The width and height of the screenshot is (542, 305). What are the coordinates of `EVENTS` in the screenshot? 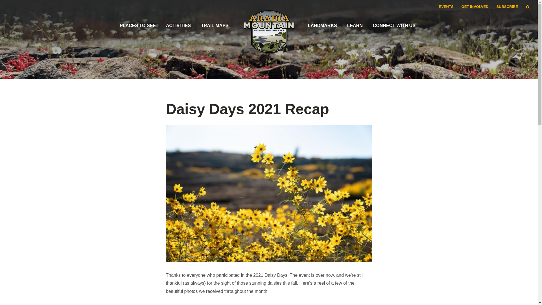 It's located at (446, 7).